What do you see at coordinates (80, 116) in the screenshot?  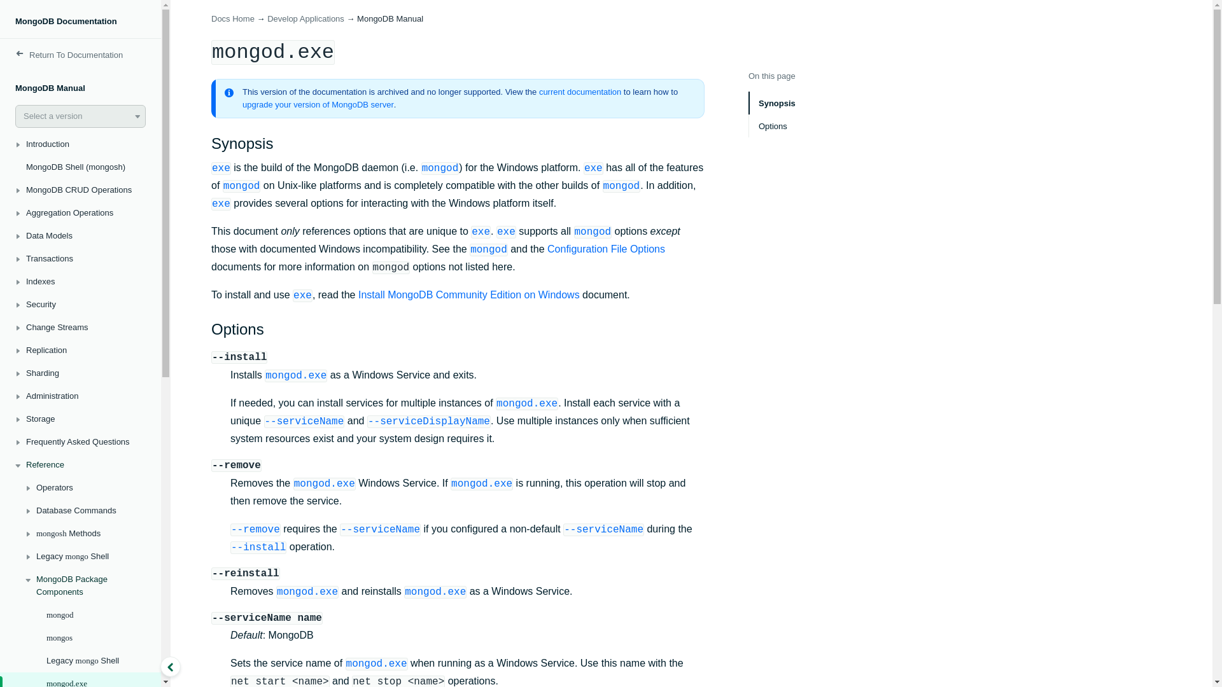 I see `Select a version` at bounding box center [80, 116].